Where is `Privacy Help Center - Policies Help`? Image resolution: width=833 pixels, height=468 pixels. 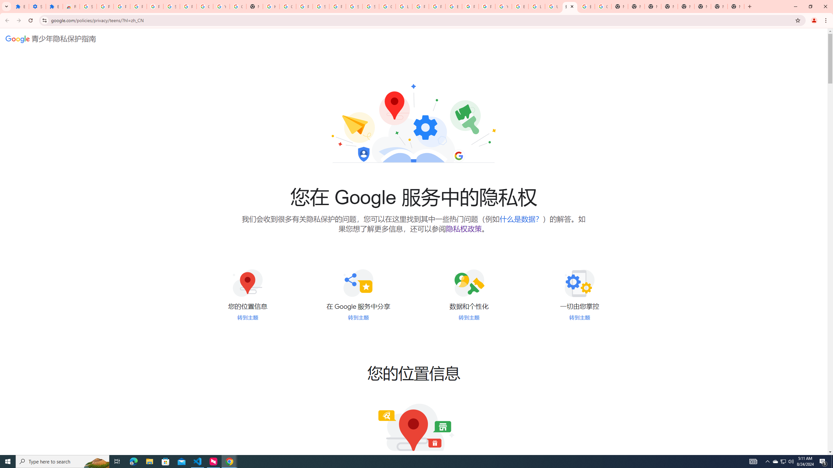 Privacy Help Center - Policies Help is located at coordinates (420, 6).